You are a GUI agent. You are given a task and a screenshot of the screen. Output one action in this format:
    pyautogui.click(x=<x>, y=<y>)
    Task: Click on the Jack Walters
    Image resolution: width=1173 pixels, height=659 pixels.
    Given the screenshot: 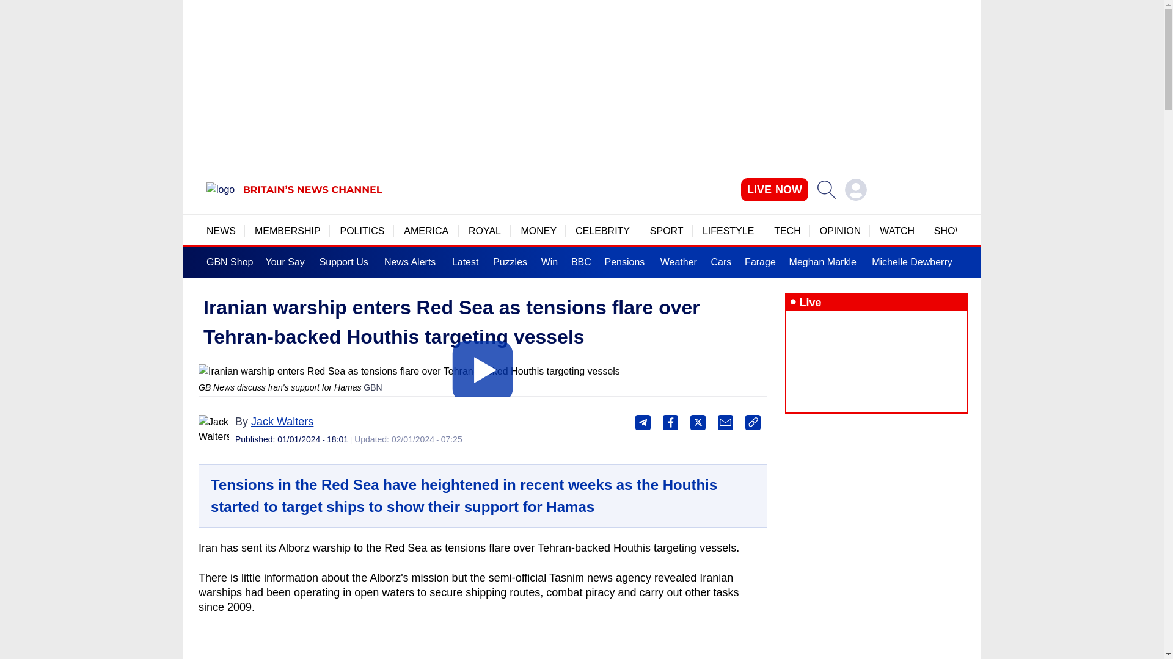 What is the action you would take?
    pyautogui.click(x=213, y=430)
    